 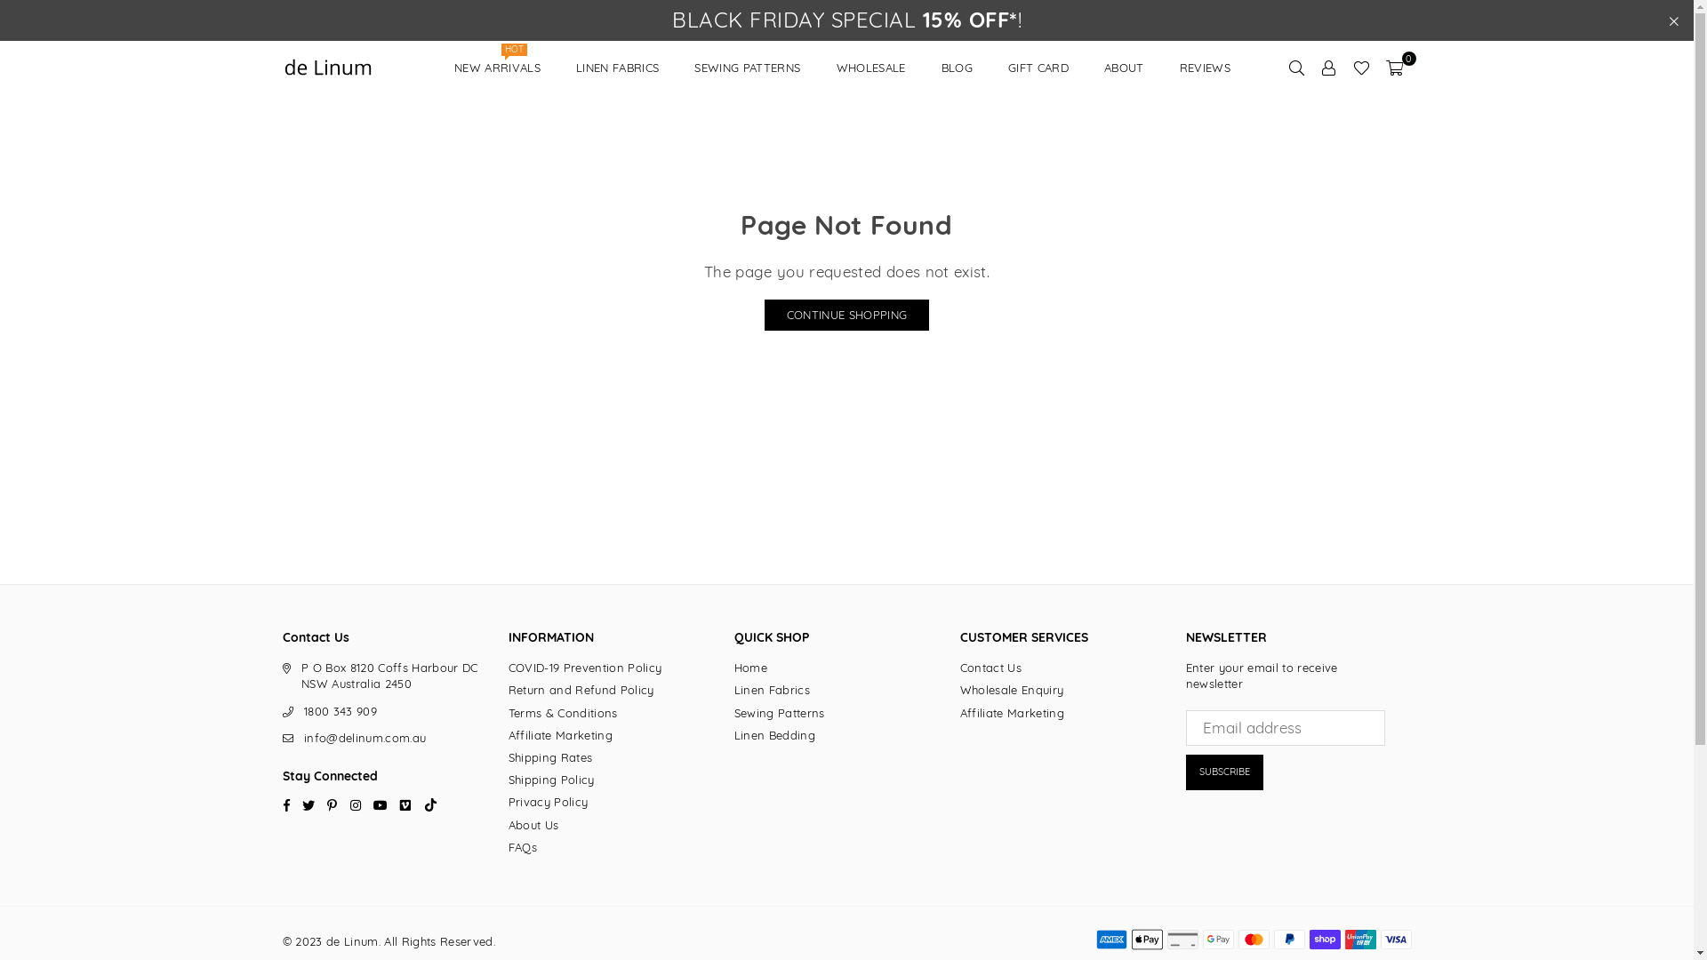 I want to click on COVID-19 Prevention Policy, so click(x=585, y=667).